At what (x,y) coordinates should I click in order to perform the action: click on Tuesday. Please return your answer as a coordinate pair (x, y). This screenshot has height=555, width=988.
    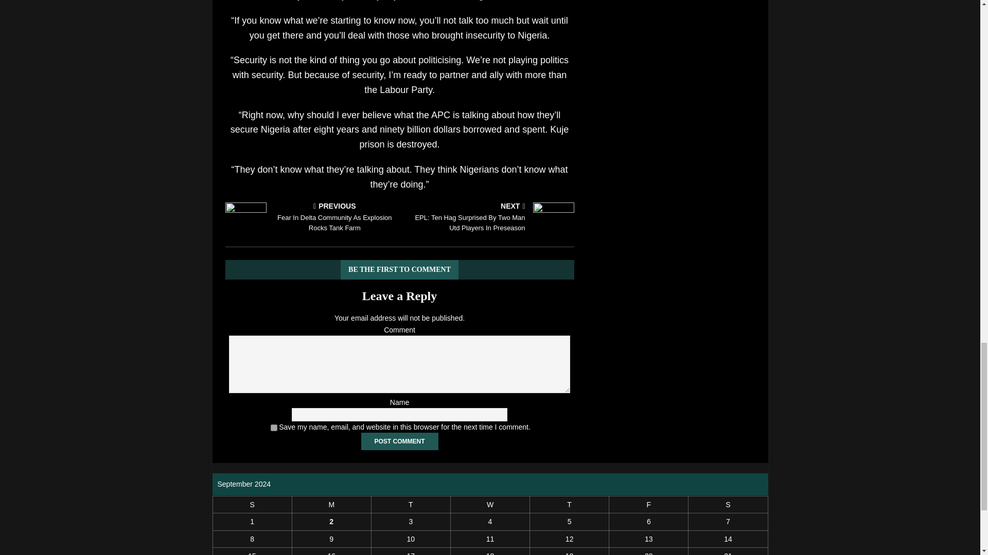
    Looking at the image, I should click on (411, 504).